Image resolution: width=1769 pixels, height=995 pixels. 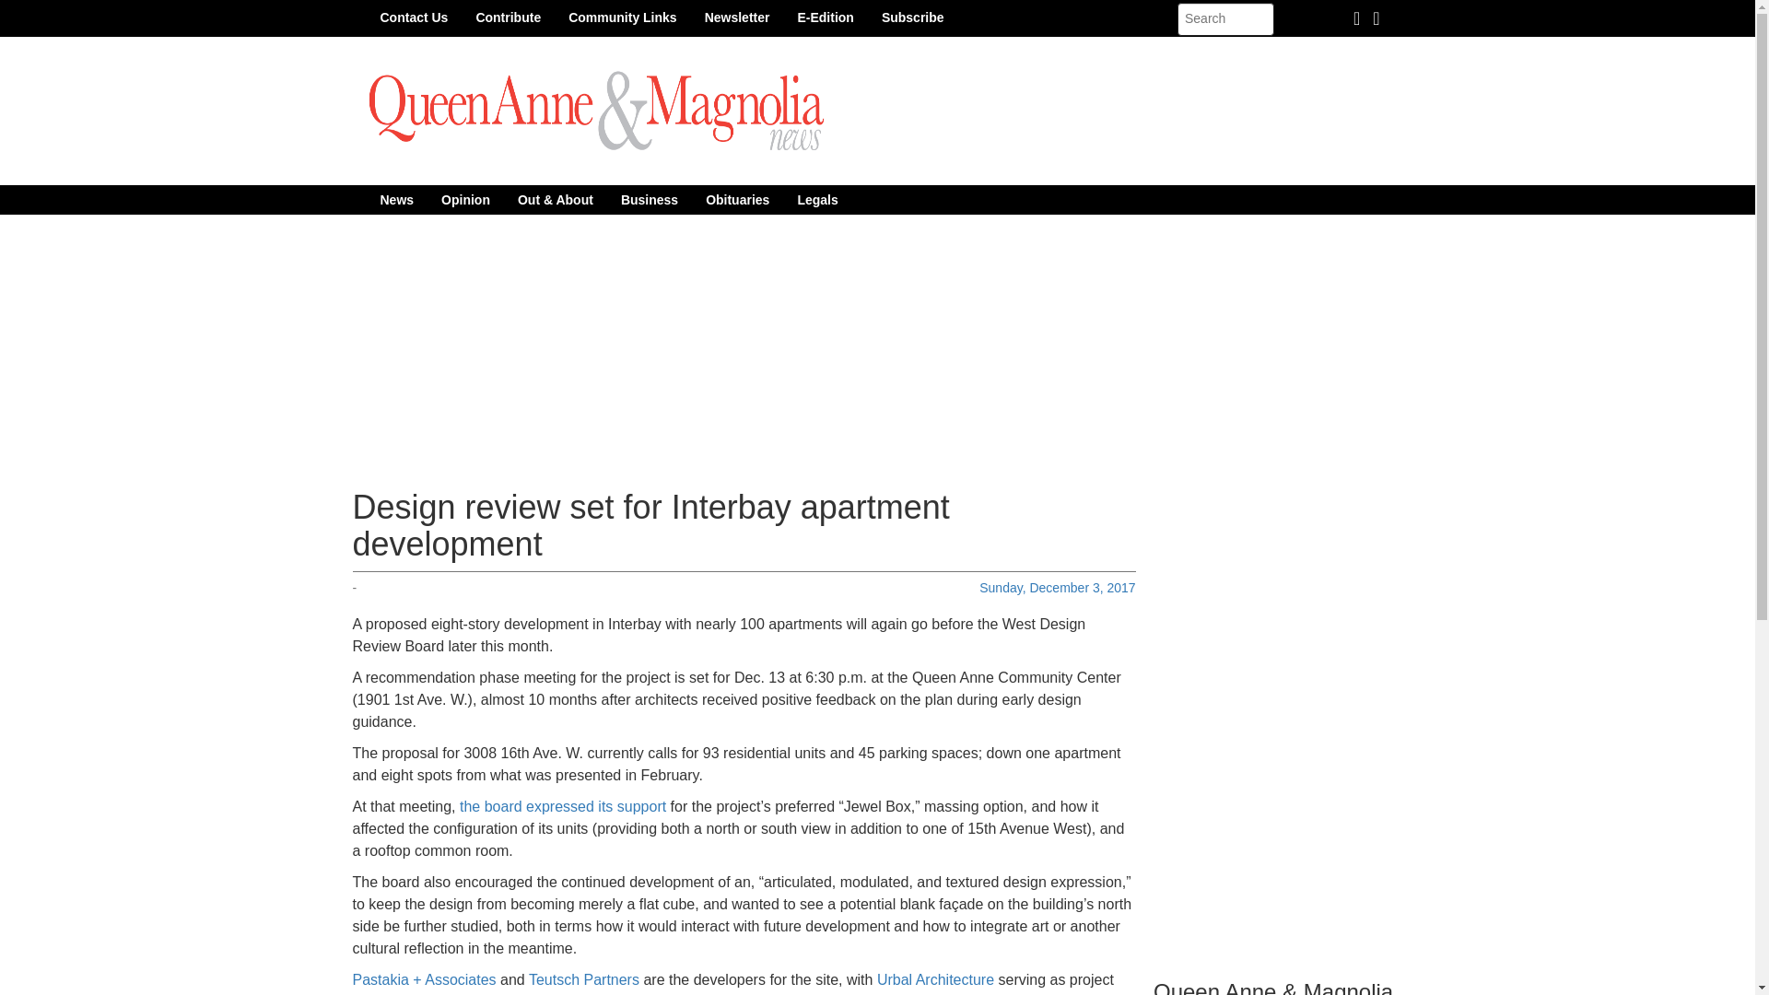 I want to click on Newsletter, so click(x=737, y=17).